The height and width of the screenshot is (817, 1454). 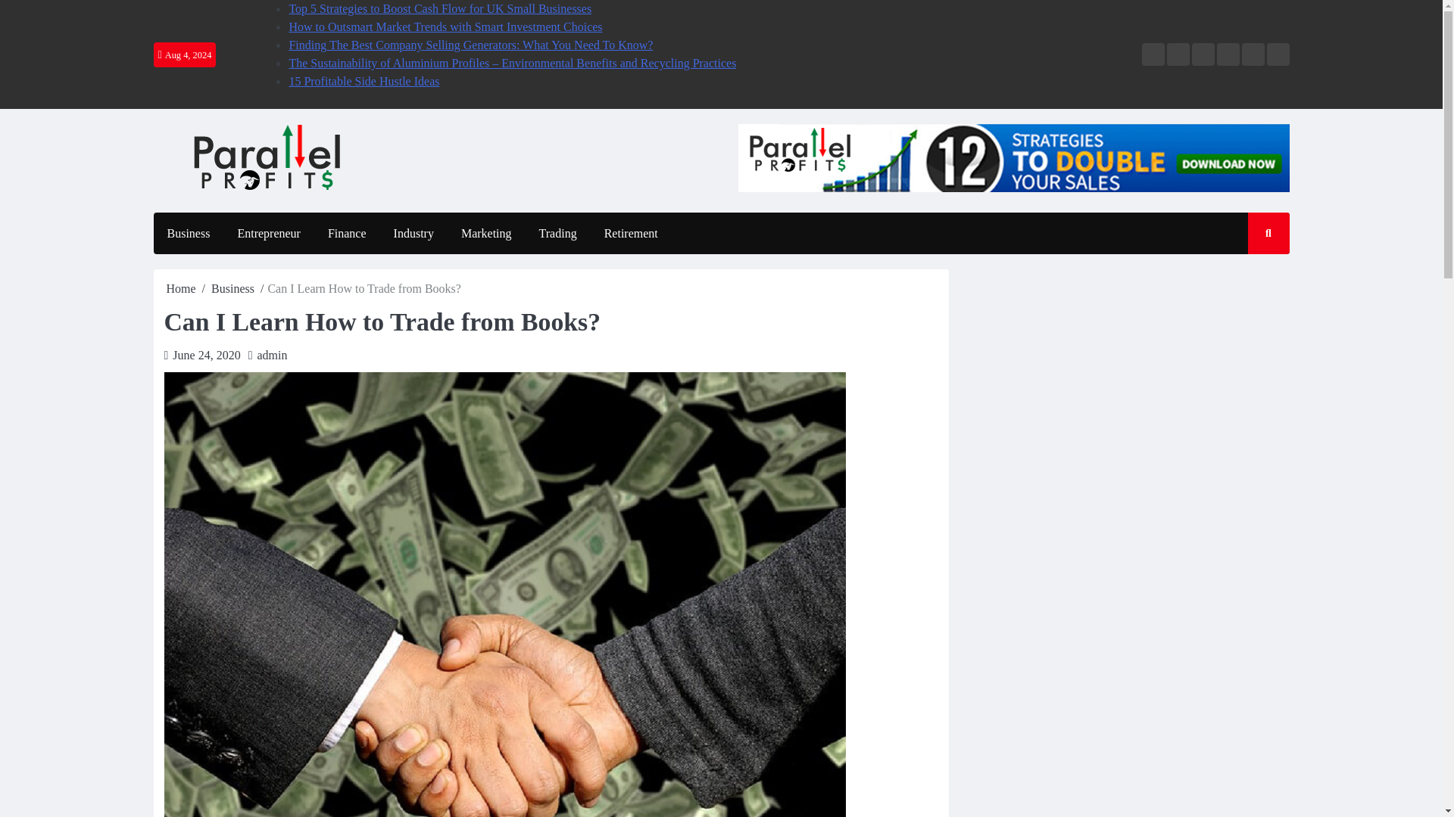 I want to click on How to Outsmart Market Trends with Smart Investment Choices, so click(x=445, y=27).